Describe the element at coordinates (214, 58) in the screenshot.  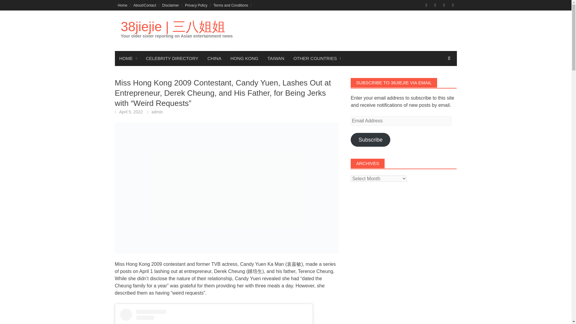
I see `CHINA` at that location.